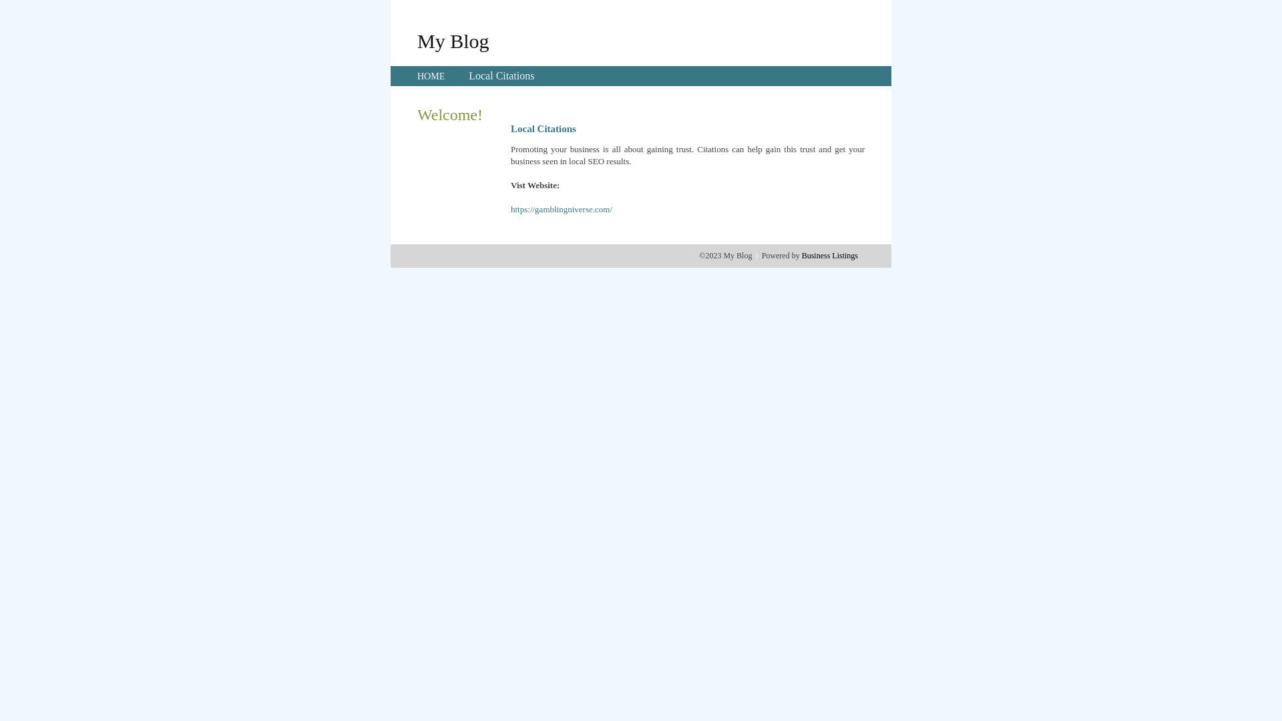  I want to click on Business Listings, so click(830, 256).